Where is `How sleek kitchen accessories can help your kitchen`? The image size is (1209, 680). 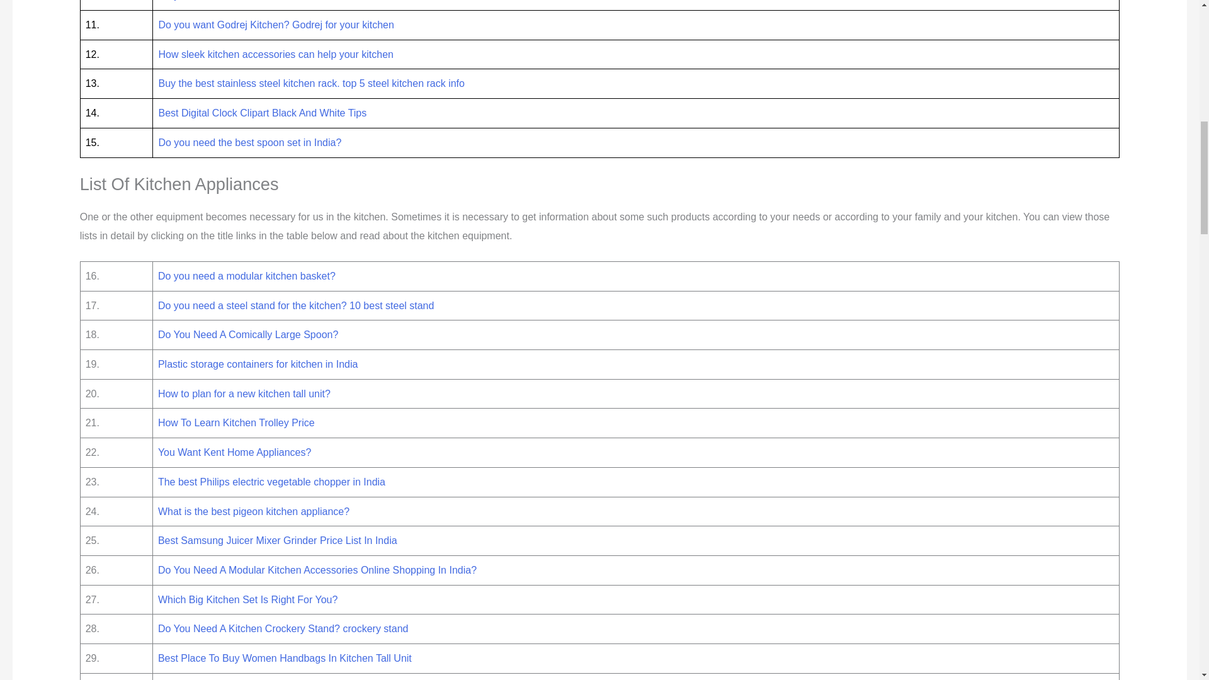 How sleek kitchen accessories can help your kitchen is located at coordinates (276, 54).